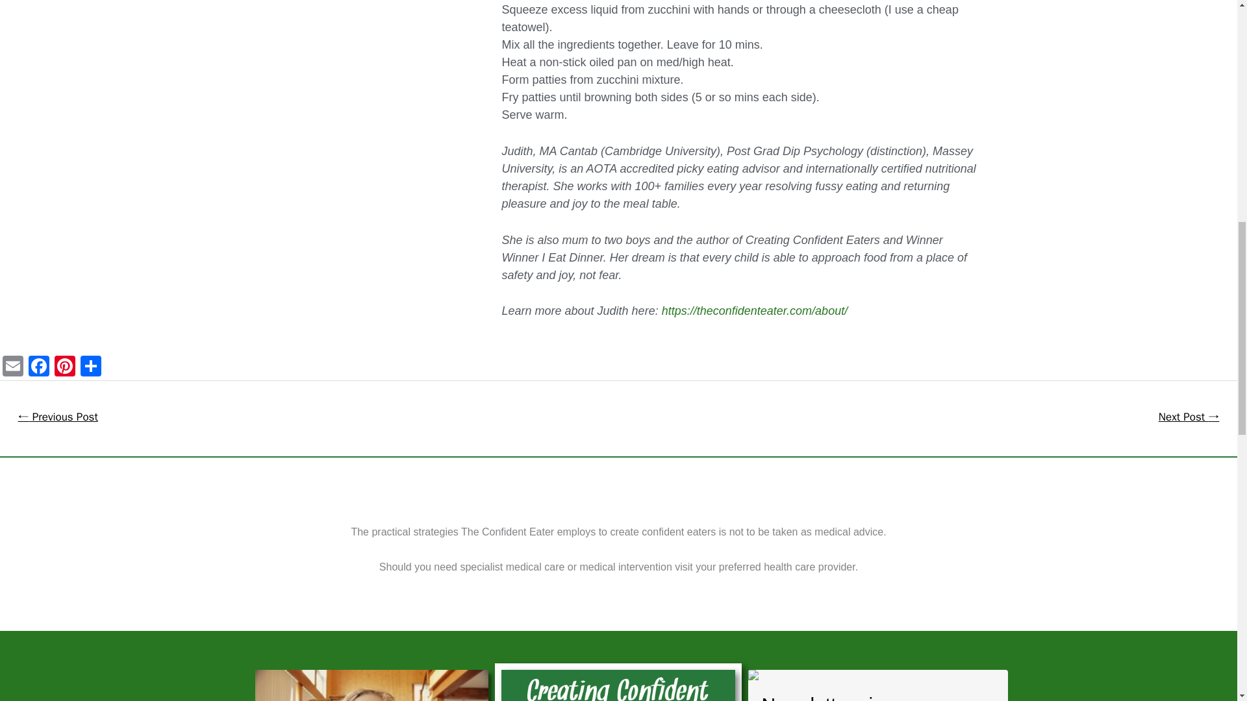 The width and height of the screenshot is (1247, 701). What do you see at coordinates (39, 367) in the screenshot?
I see `Facebook` at bounding box center [39, 367].